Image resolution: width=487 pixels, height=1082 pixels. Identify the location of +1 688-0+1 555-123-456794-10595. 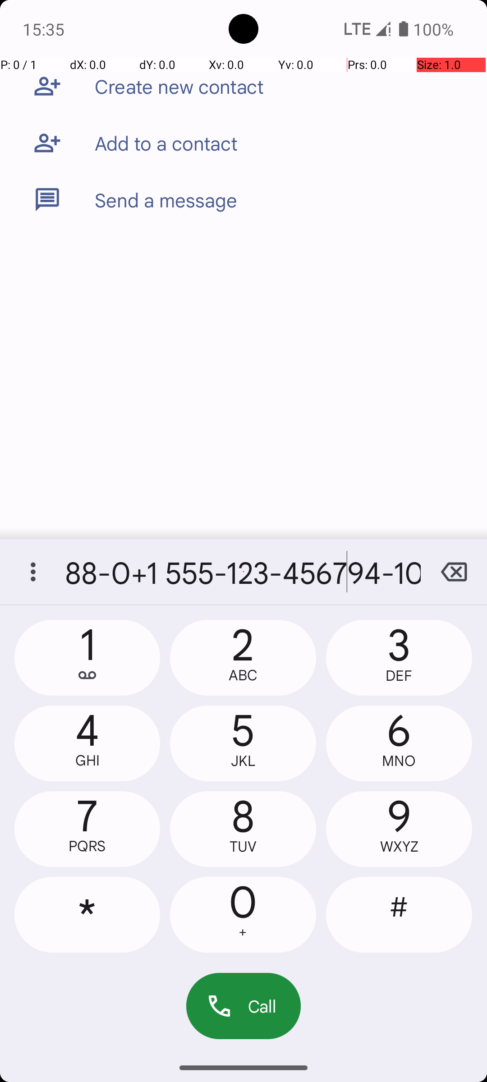
(243, 572).